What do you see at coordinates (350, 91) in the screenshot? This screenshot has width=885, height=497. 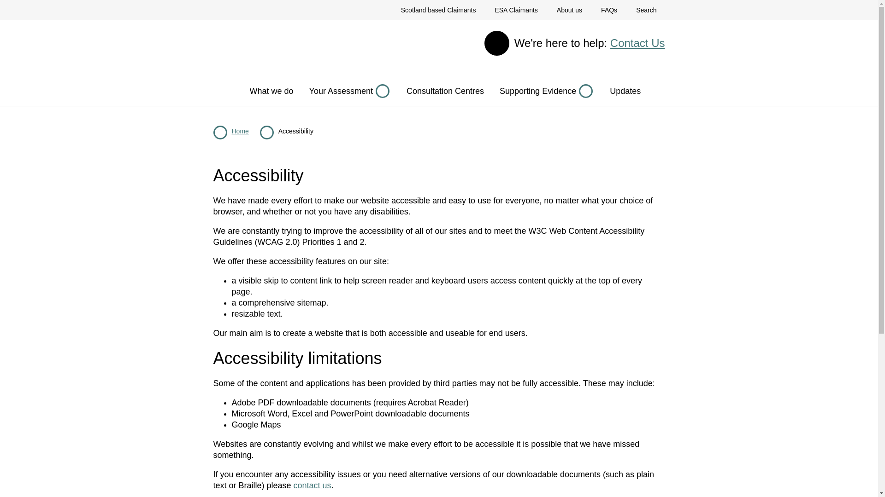 I see `Your Assessment` at bounding box center [350, 91].